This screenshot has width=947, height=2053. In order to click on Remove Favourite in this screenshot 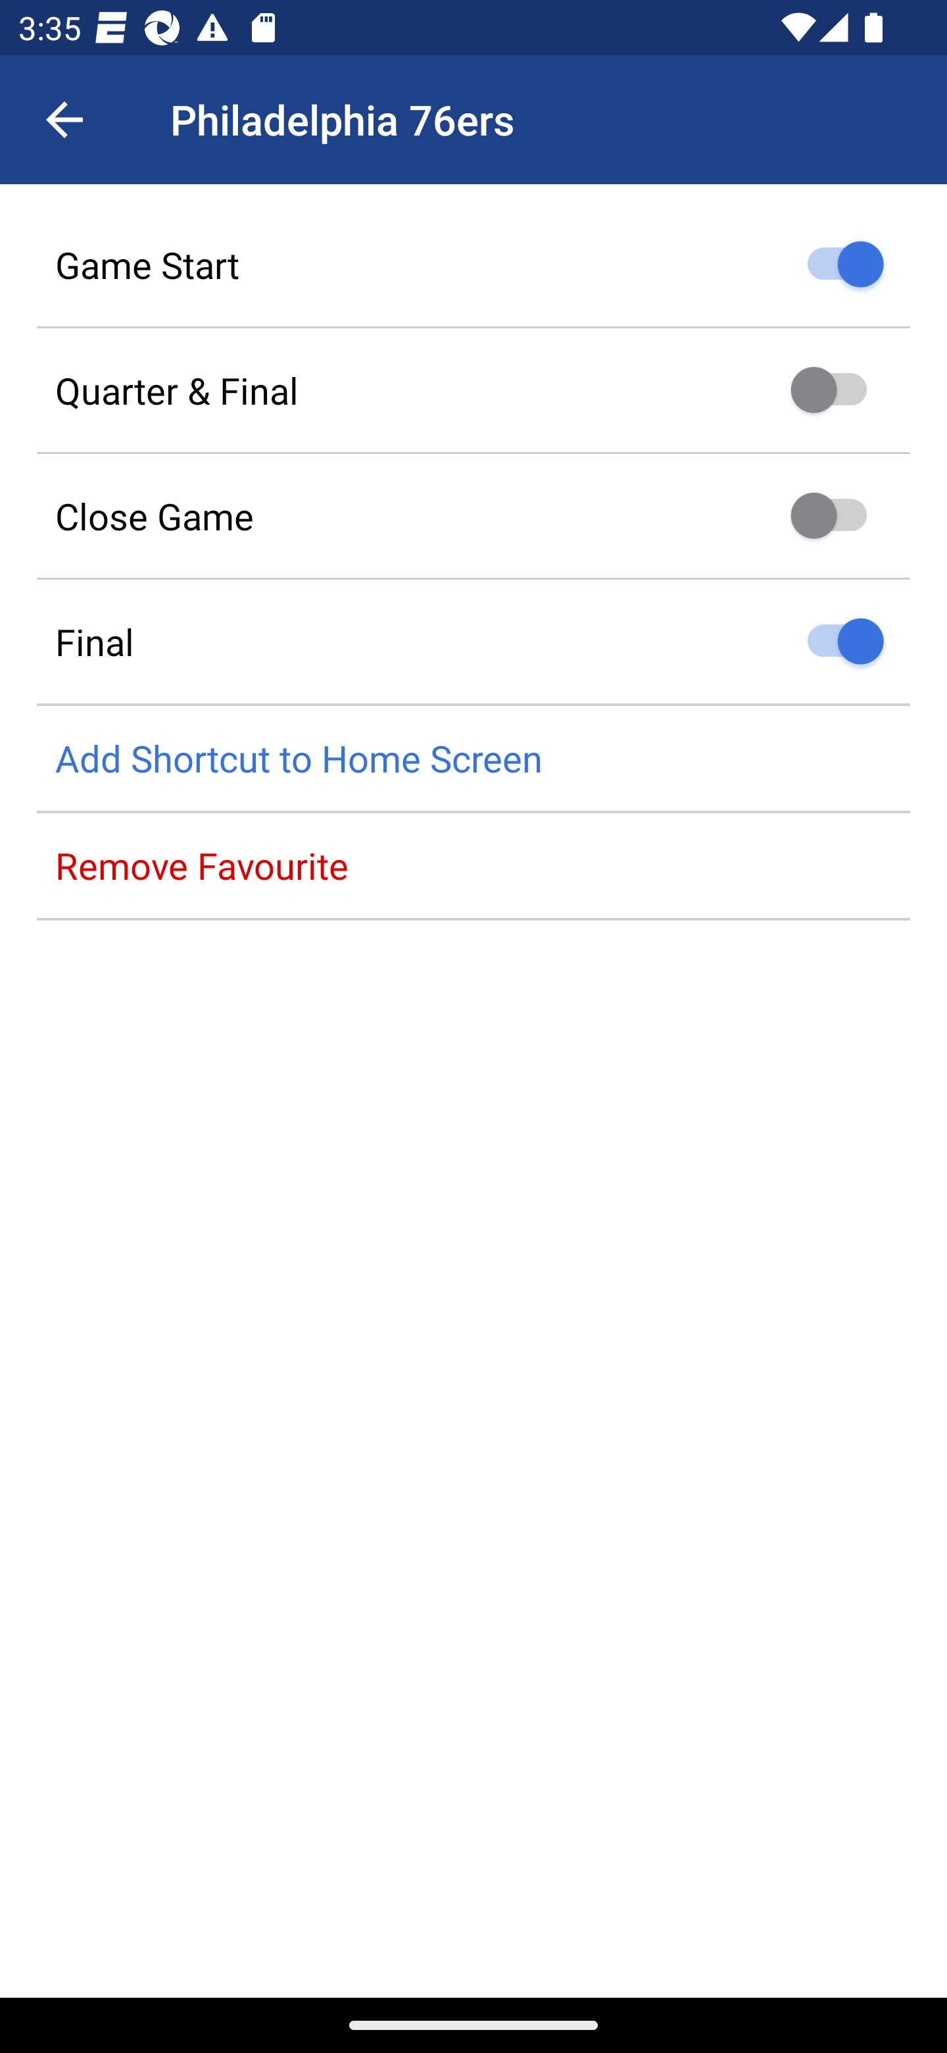, I will do `click(473, 866)`.